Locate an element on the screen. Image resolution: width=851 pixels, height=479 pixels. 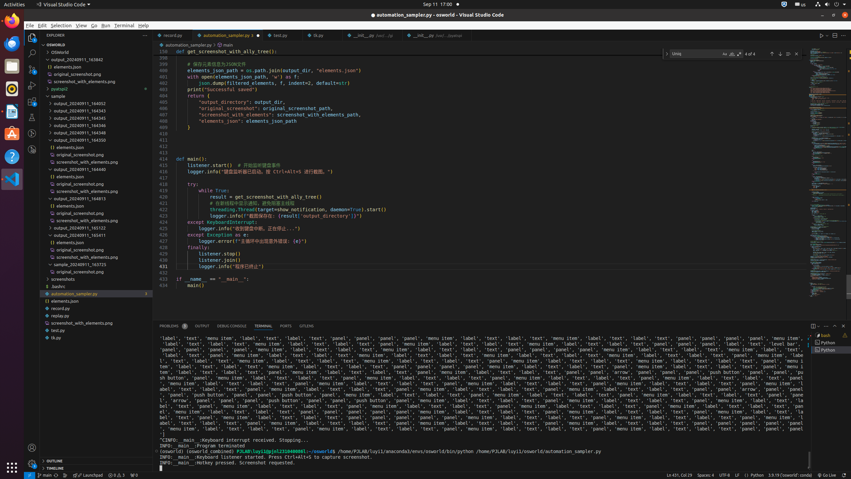
Ln 431, Col 29 is located at coordinates (679, 475).